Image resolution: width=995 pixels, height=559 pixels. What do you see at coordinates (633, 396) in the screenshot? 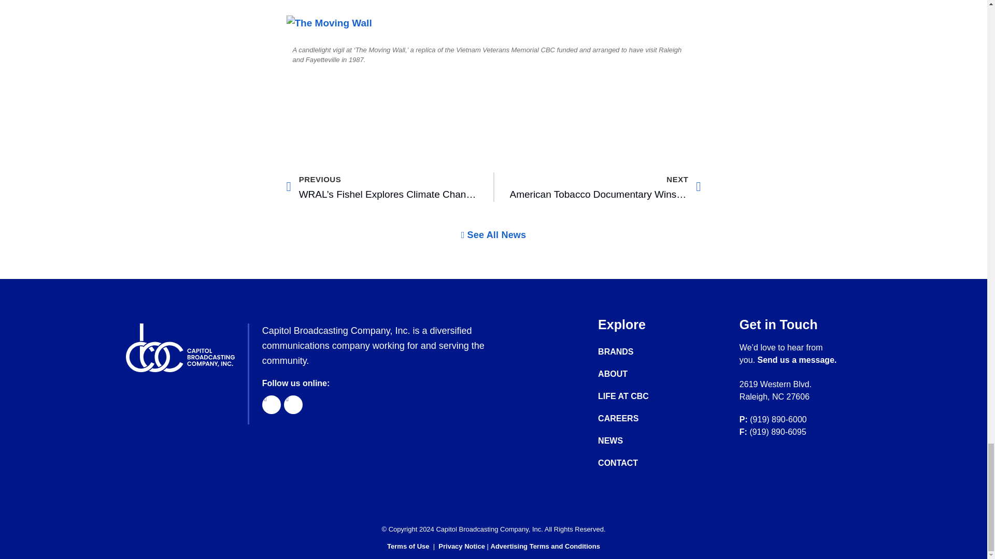
I see `LIFE AT CBC` at bounding box center [633, 396].